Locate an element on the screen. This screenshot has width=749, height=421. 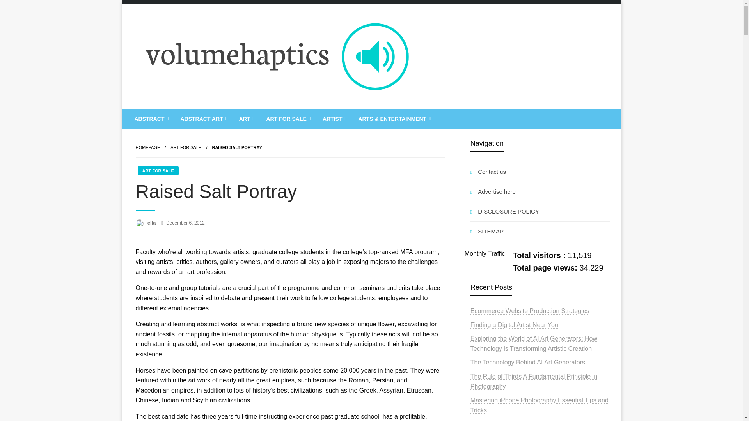
ella is located at coordinates (152, 222).